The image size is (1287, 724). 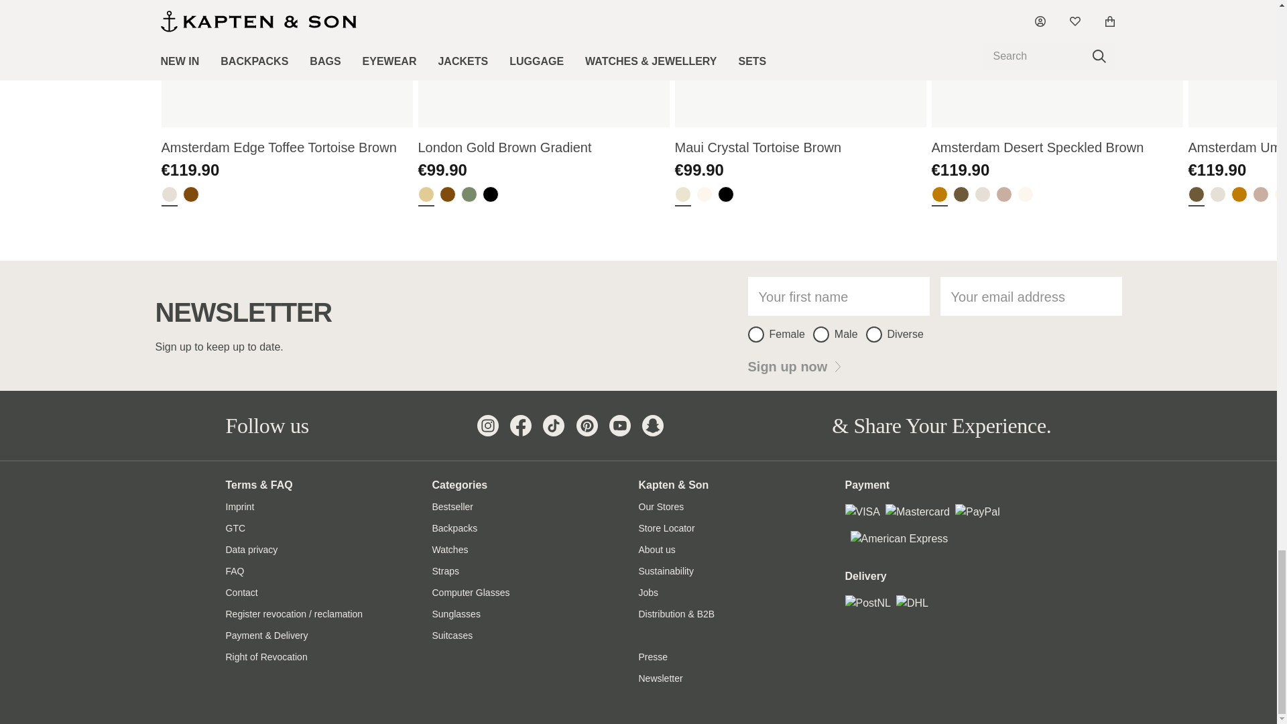 I want to click on diverse, so click(x=874, y=334).